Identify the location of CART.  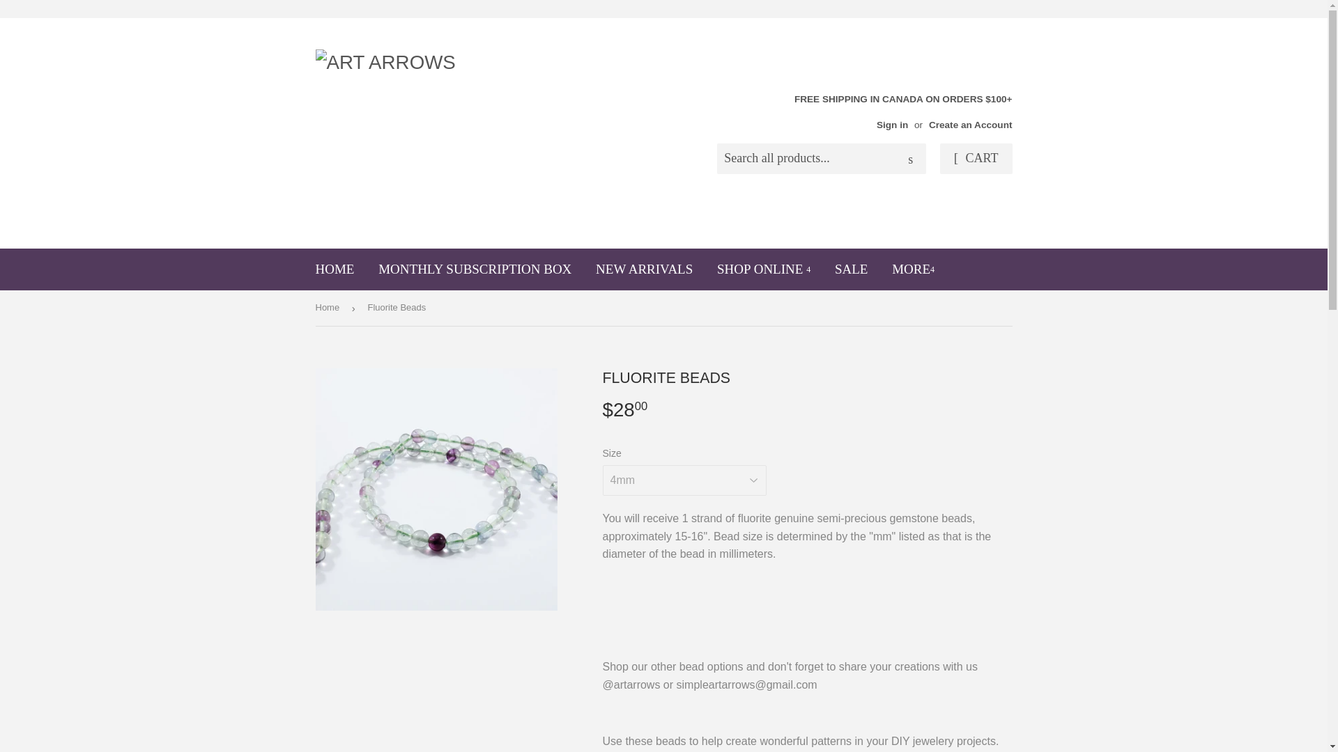
(976, 159).